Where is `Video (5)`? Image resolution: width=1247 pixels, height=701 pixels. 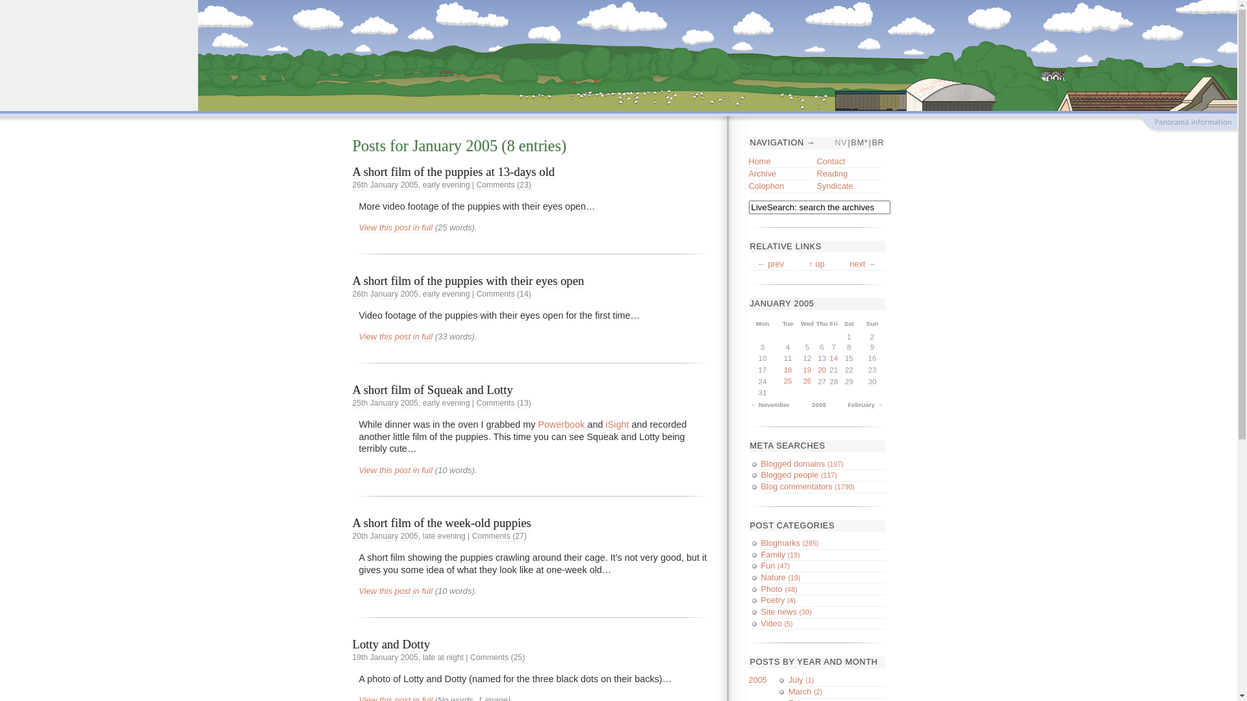 Video (5) is located at coordinates (824, 624).